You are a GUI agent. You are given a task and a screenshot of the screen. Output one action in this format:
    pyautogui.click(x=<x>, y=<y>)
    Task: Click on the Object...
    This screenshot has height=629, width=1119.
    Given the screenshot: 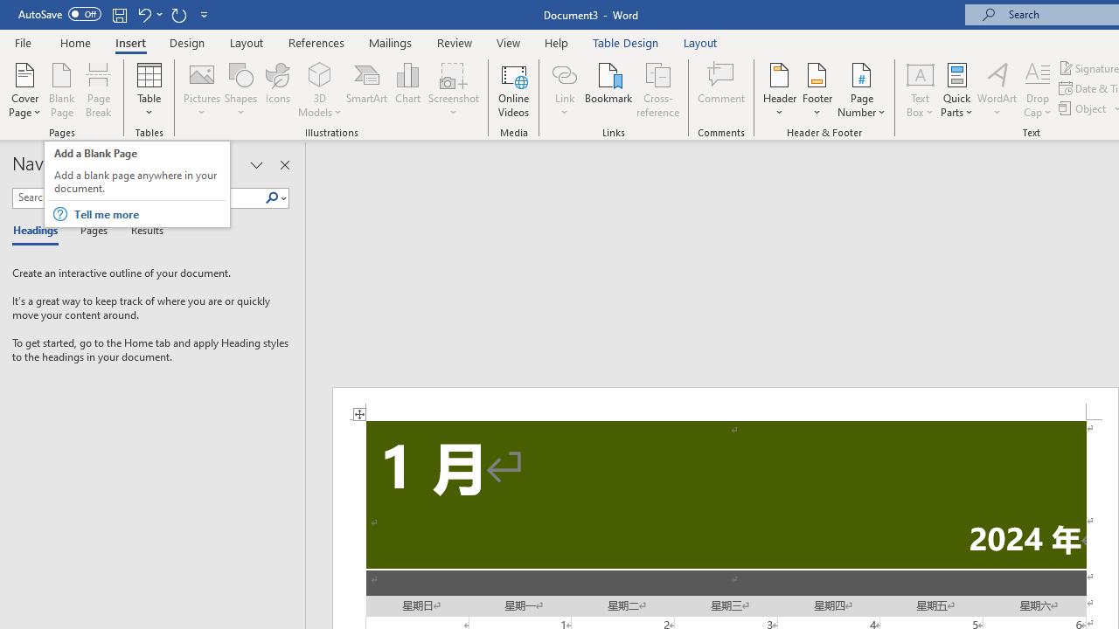 What is the action you would take?
    pyautogui.click(x=1084, y=108)
    